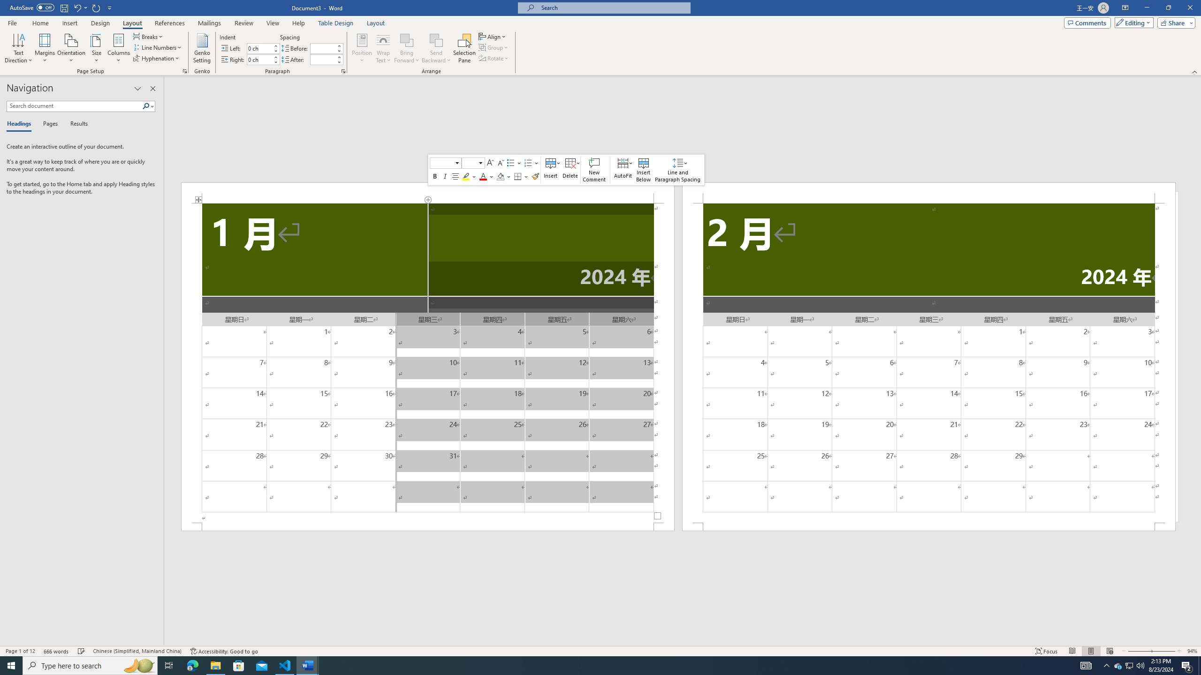 This screenshot has height=675, width=1201. Describe the element at coordinates (323, 60) in the screenshot. I see `Spacing After` at that location.